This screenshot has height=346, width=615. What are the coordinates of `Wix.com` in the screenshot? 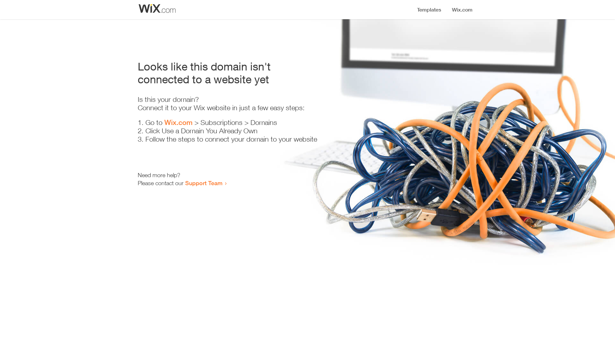 It's located at (178, 122).